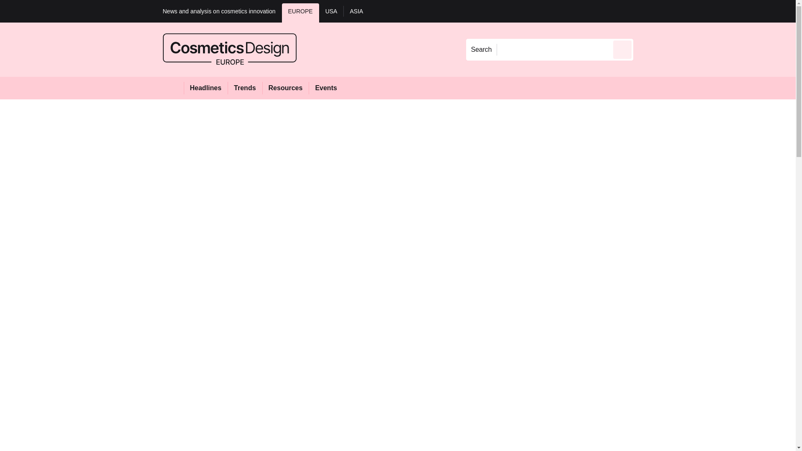 This screenshot has height=451, width=802. What do you see at coordinates (173, 88) in the screenshot?
I see `Home` at bounding box center [173, 88].